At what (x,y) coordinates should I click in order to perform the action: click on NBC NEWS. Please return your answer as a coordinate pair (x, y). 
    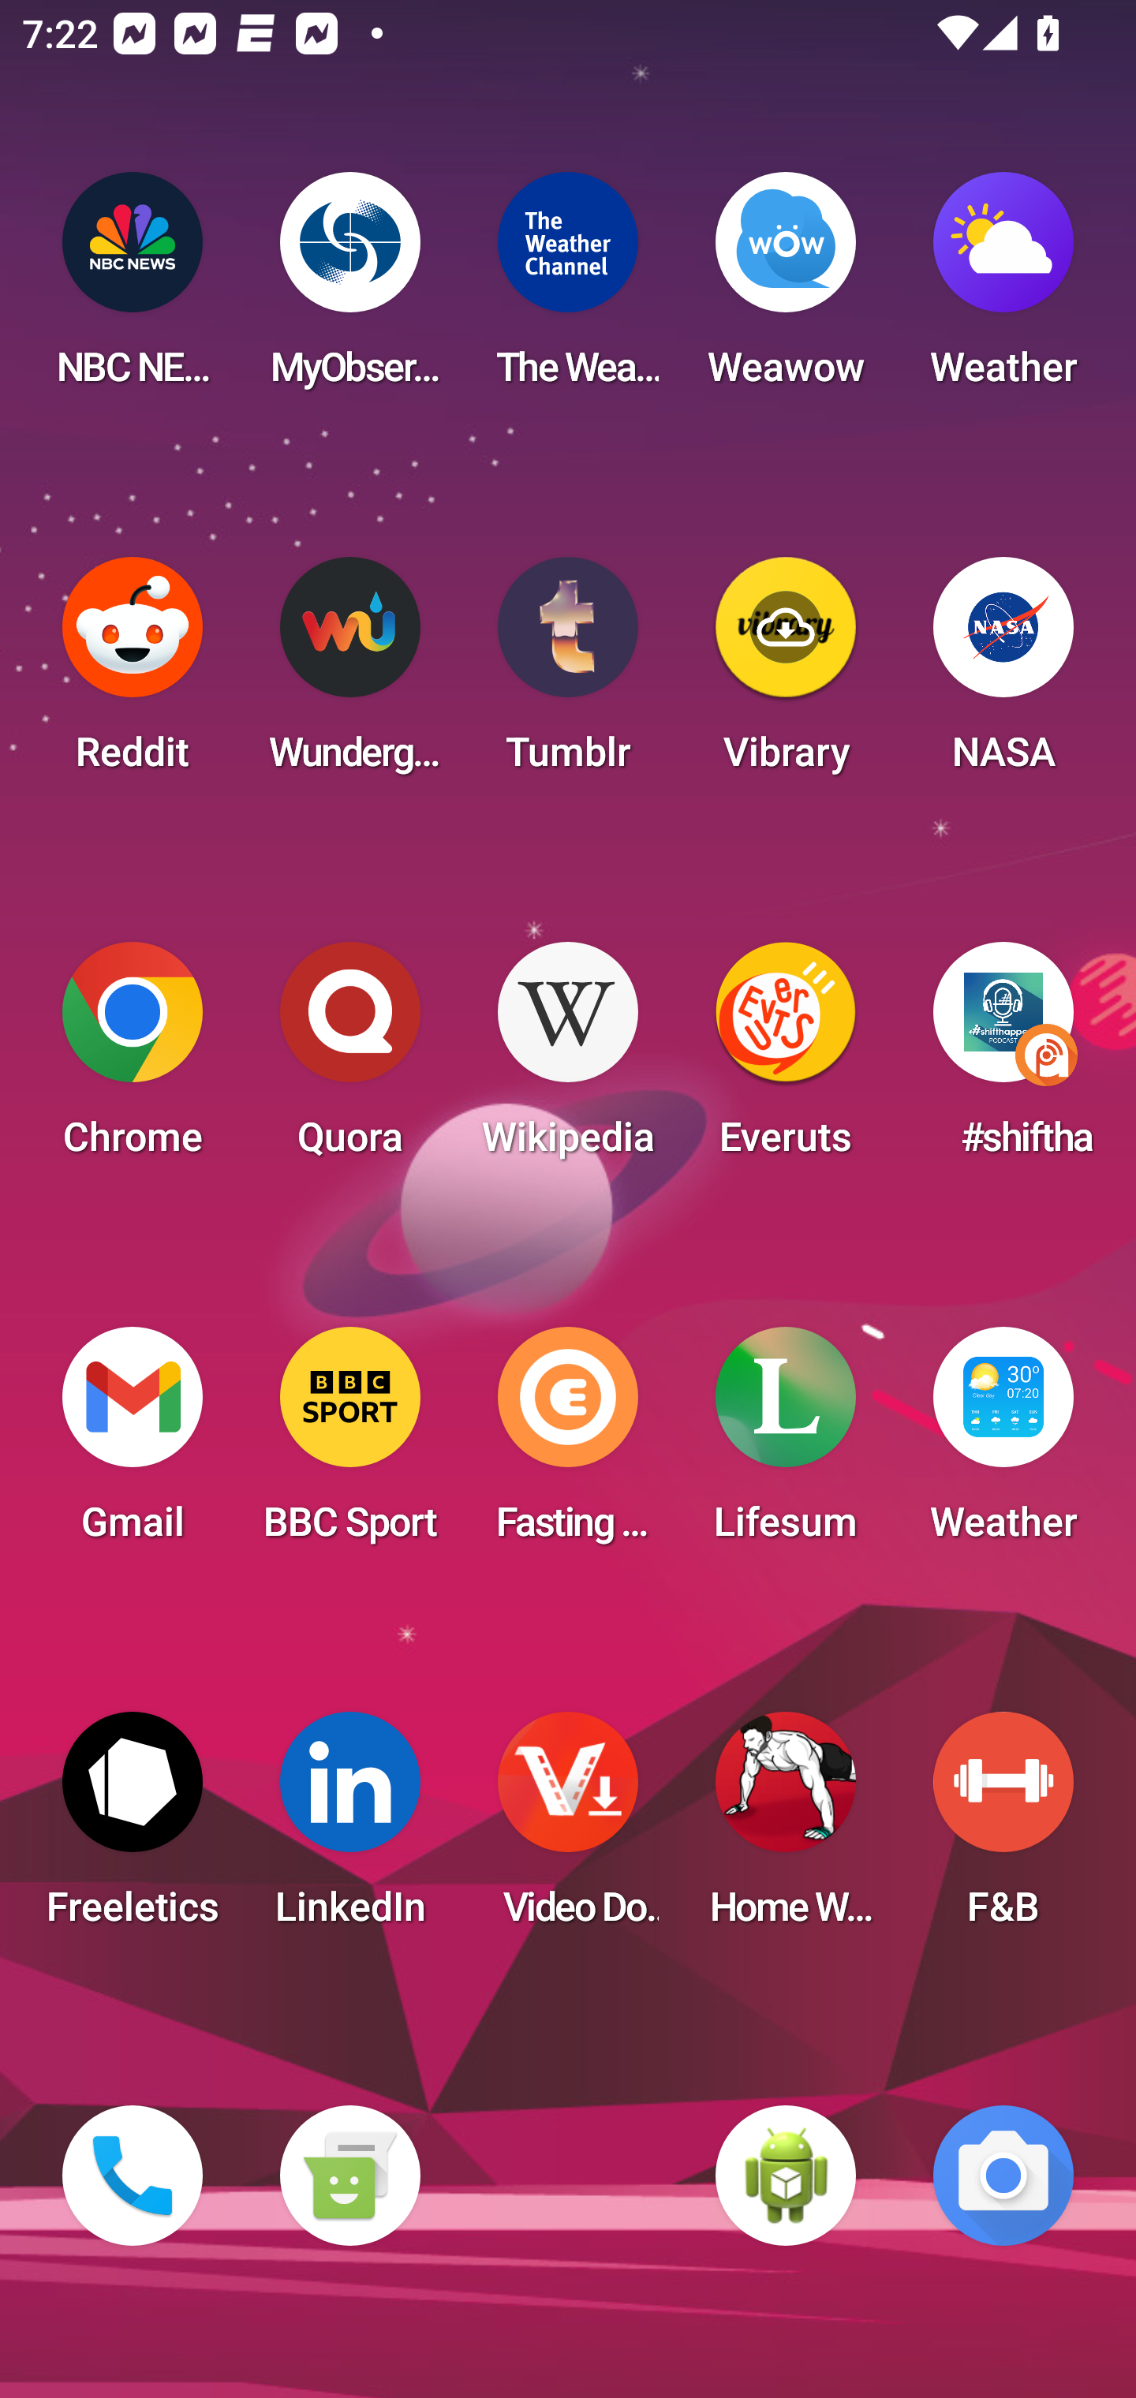
    Looking at the image, I should click on (133, 289).